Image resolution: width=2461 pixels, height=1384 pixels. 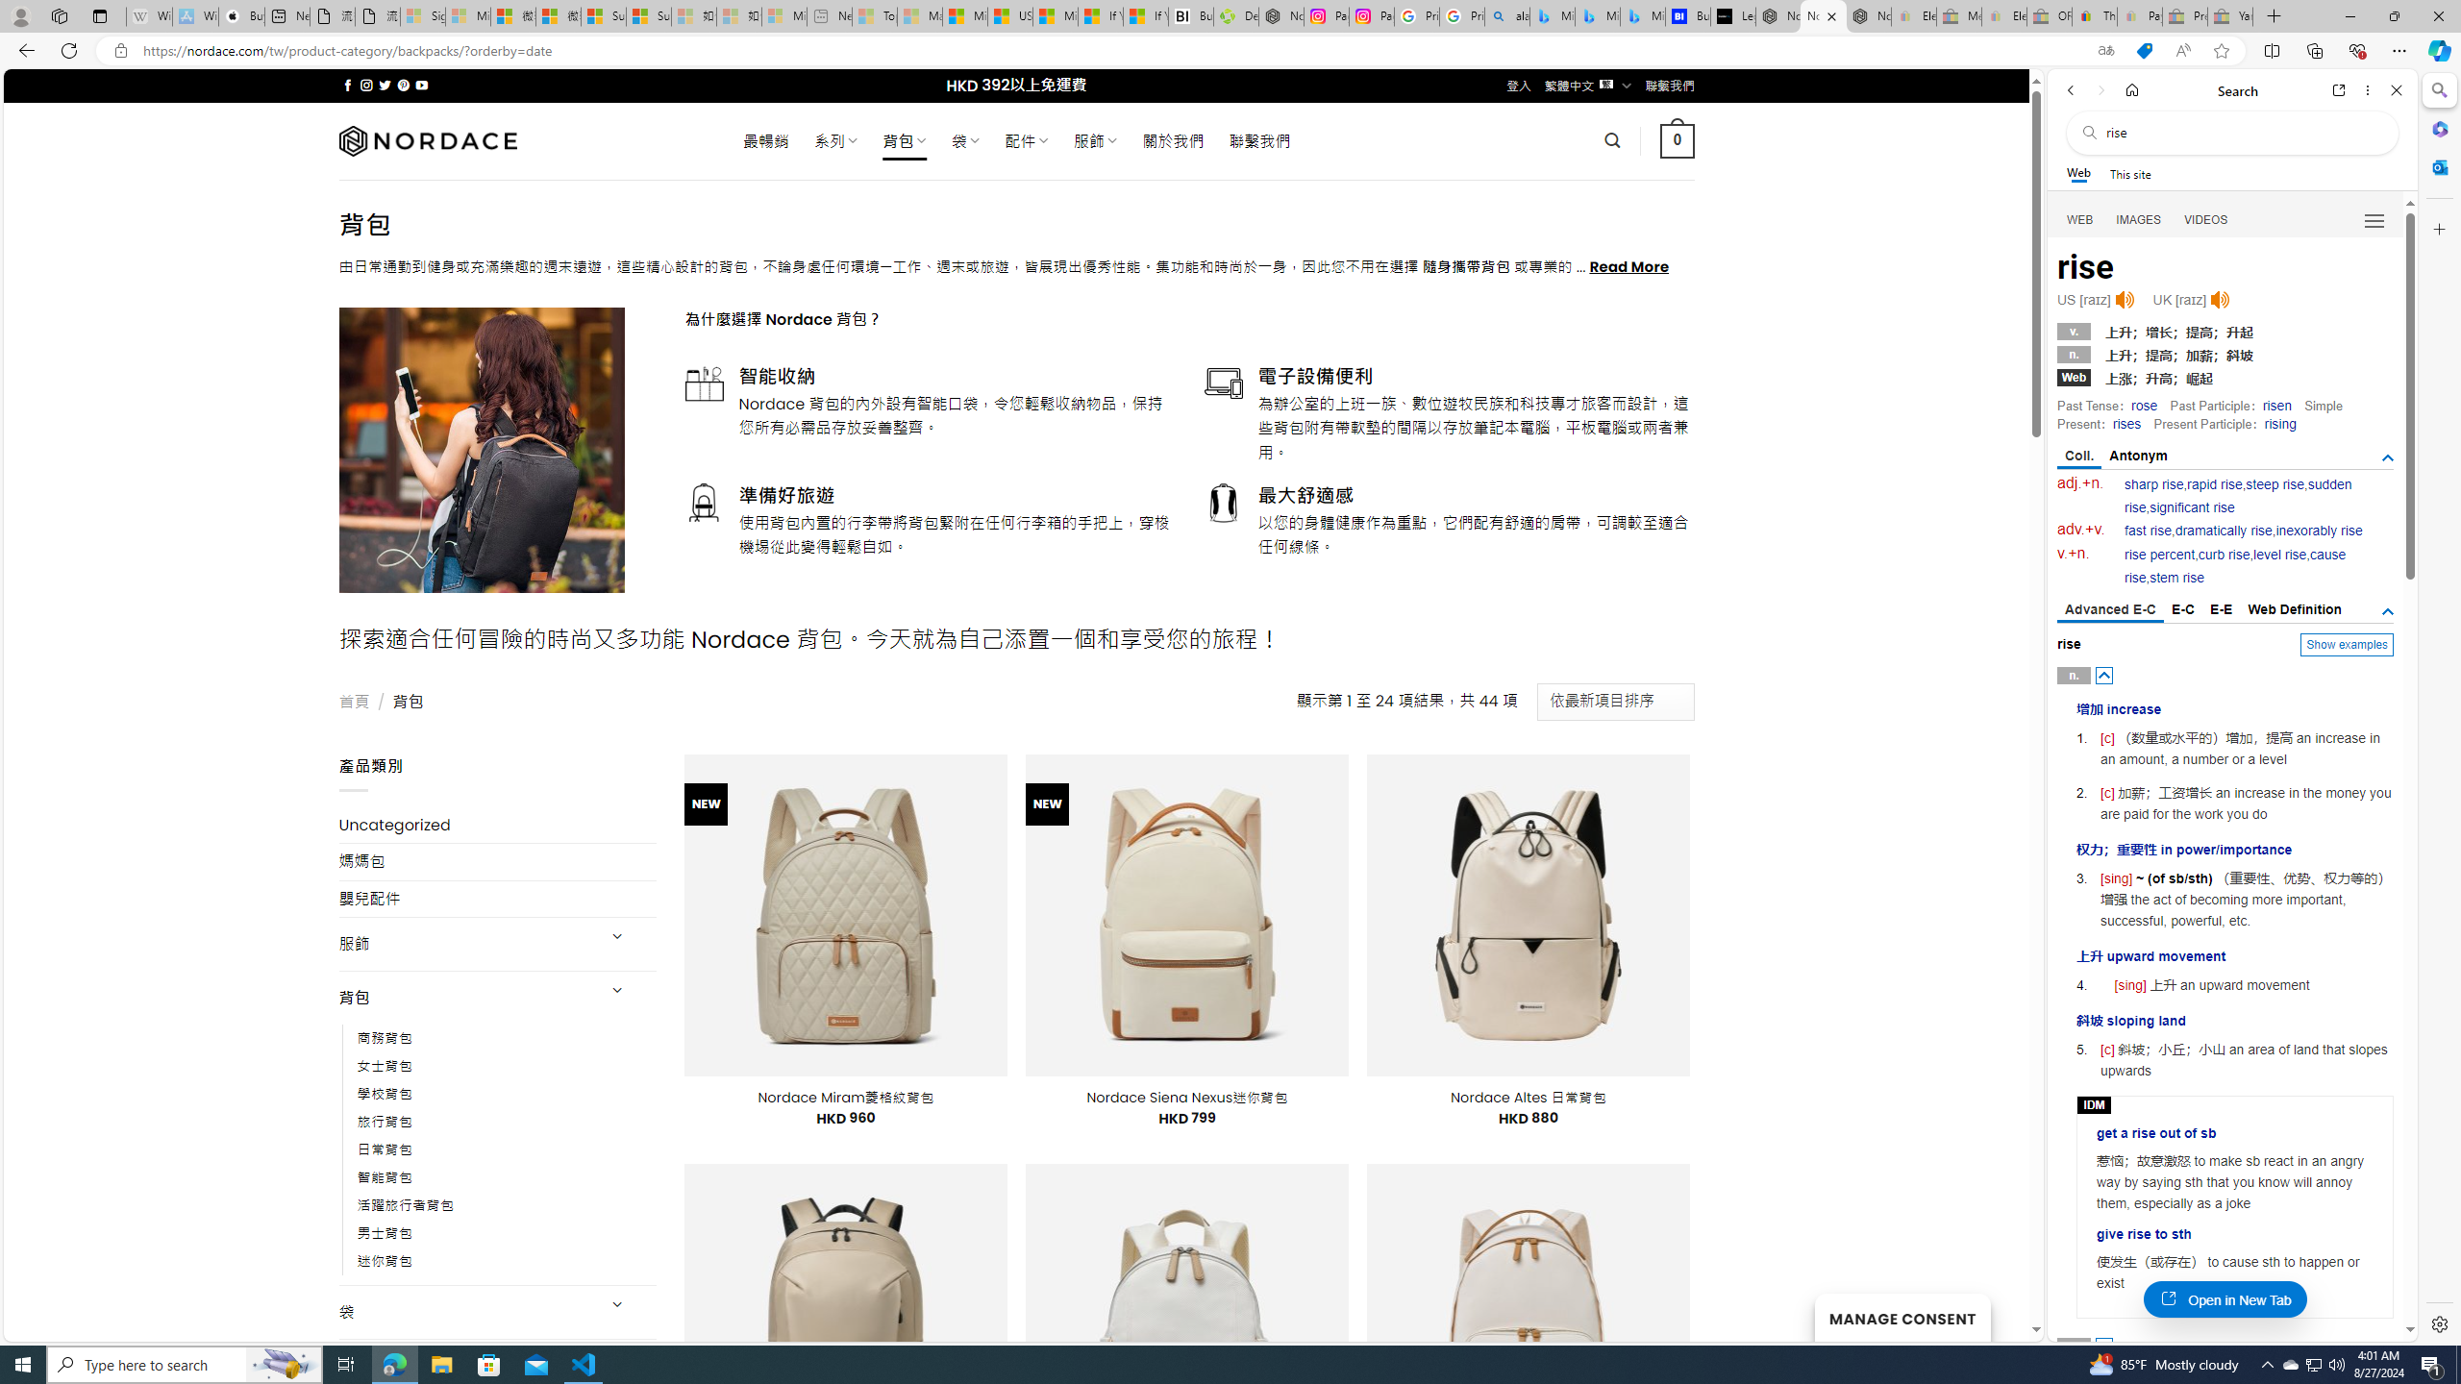 What do you see at coordinates (2079, 457) in the screenshot?
I see `Coll.` at bounding box center [2079, 457].